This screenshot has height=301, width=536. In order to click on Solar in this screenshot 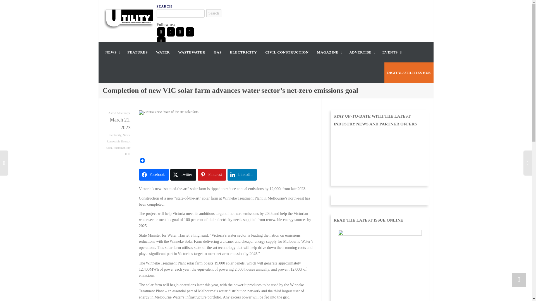, I will do `click(109, 147)`.